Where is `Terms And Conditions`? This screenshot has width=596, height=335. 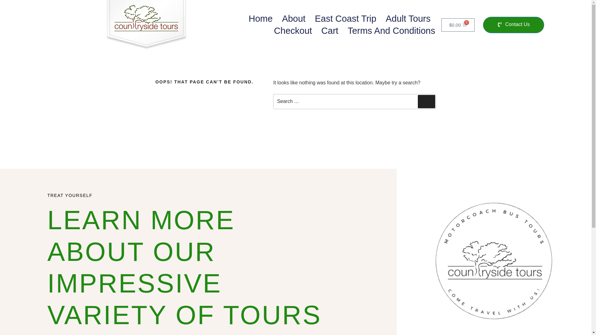
Terms And Conditions is located at coordinates (391, 30).